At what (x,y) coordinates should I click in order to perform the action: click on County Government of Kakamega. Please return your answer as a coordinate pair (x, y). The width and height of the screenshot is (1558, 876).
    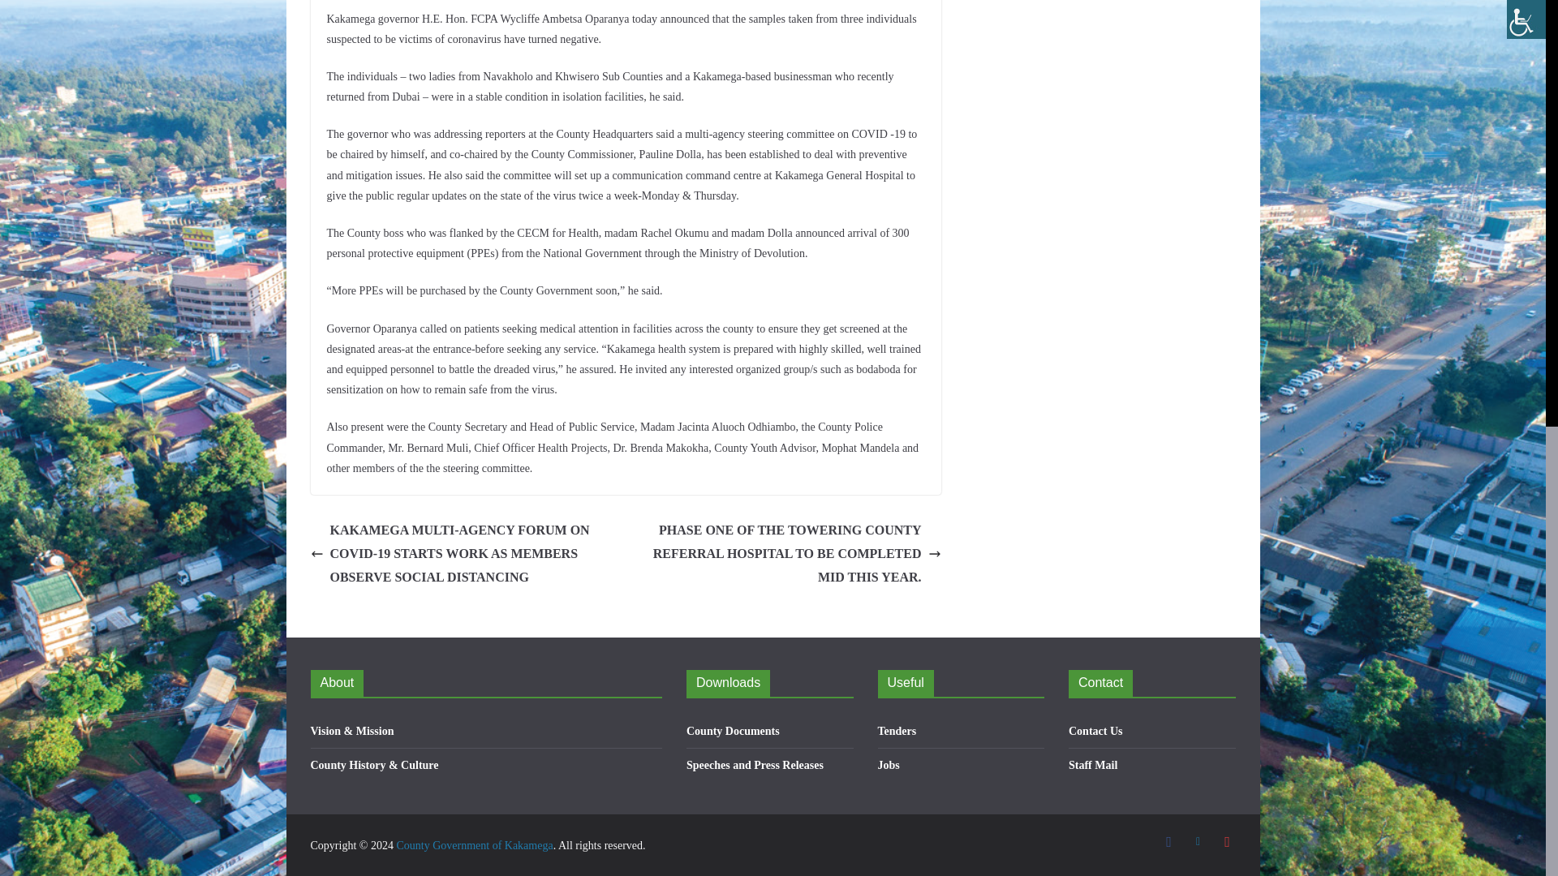
    Looking at the image, I should click on (474, 845).